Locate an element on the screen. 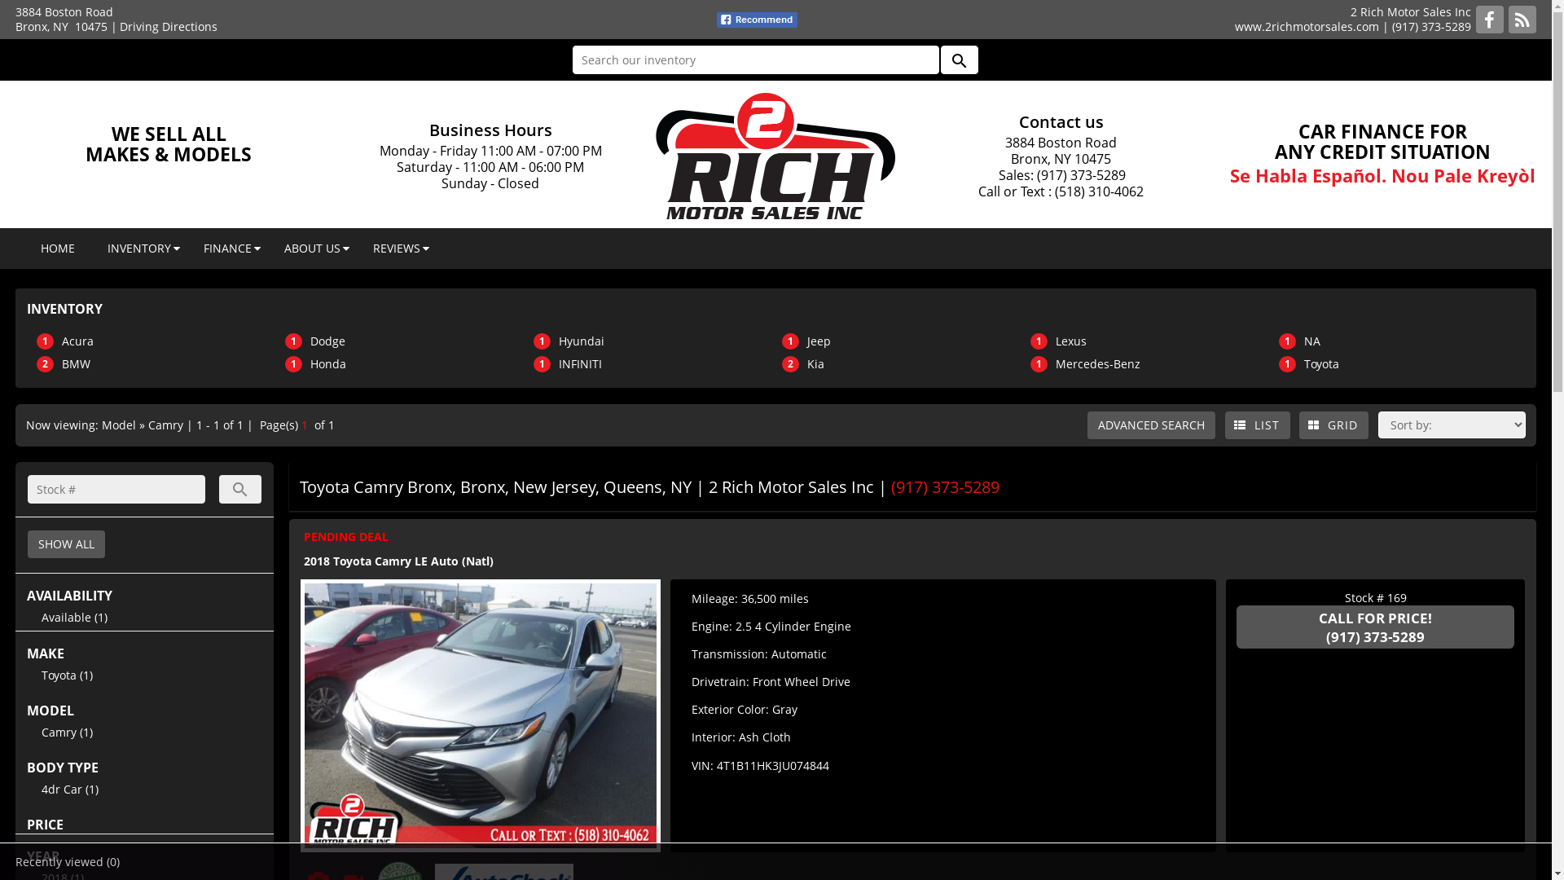  Camry (1) is located at coordinates (67, 732).